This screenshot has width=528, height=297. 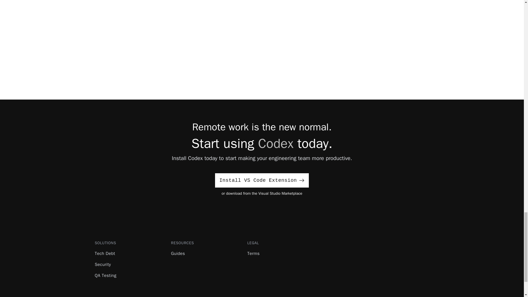 What do you see at coordinates (280, 193) in the screenshot?
I see `Visual Studio Marketplace` at bounding box center [280, 193].